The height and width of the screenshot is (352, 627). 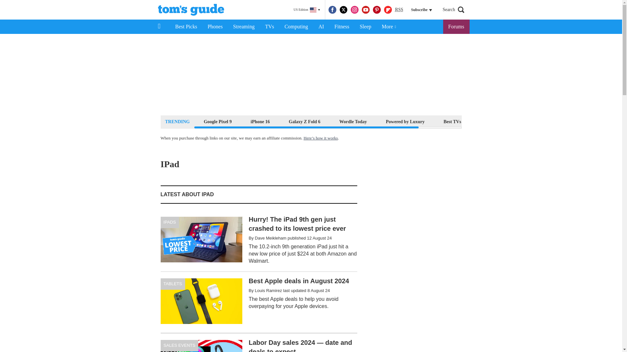 I want to click on Best Picks, so click(x=186, y=27).